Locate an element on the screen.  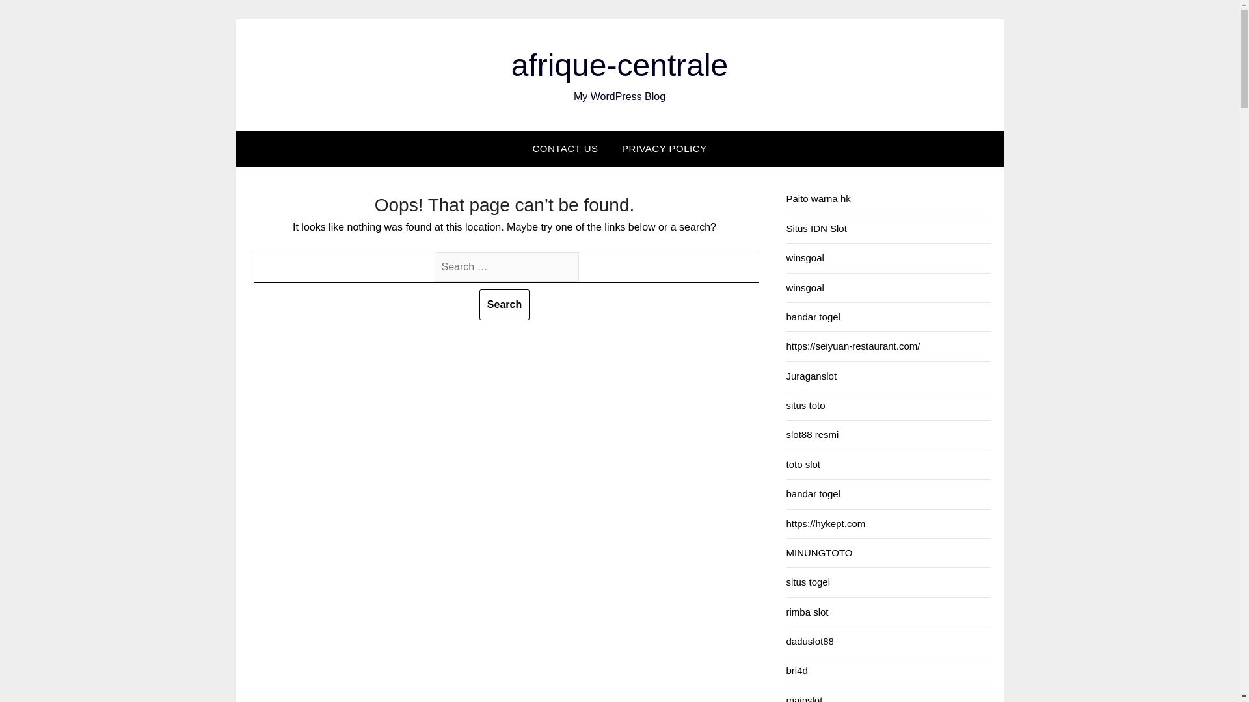
bri4d is located at coordinates (796, 670).